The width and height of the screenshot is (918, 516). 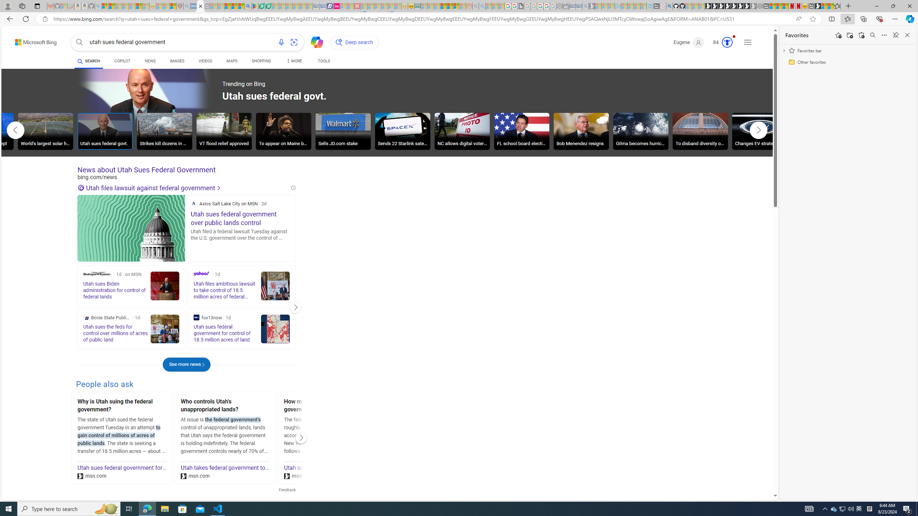 I want to click on Sends 22 Starlink satellites, so click(x=403, y=131).